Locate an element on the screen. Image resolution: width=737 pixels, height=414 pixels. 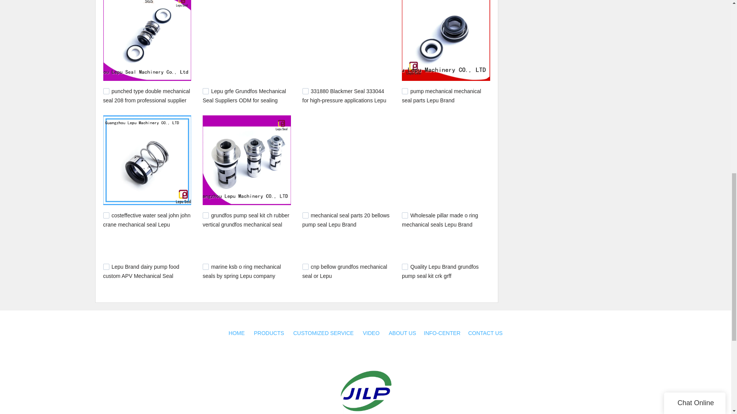
mechanical seal parts 20 bellows pump seal Lepu Brand is located at coordinates (346, 220).